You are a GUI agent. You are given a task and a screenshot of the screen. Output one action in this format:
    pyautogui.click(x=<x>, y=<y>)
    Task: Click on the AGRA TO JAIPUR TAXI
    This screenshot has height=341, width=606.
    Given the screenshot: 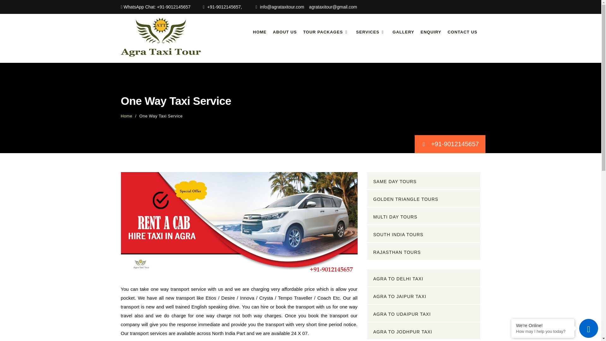 What is the action you would take?
    pyautogui.click(x=424, y=296)
    